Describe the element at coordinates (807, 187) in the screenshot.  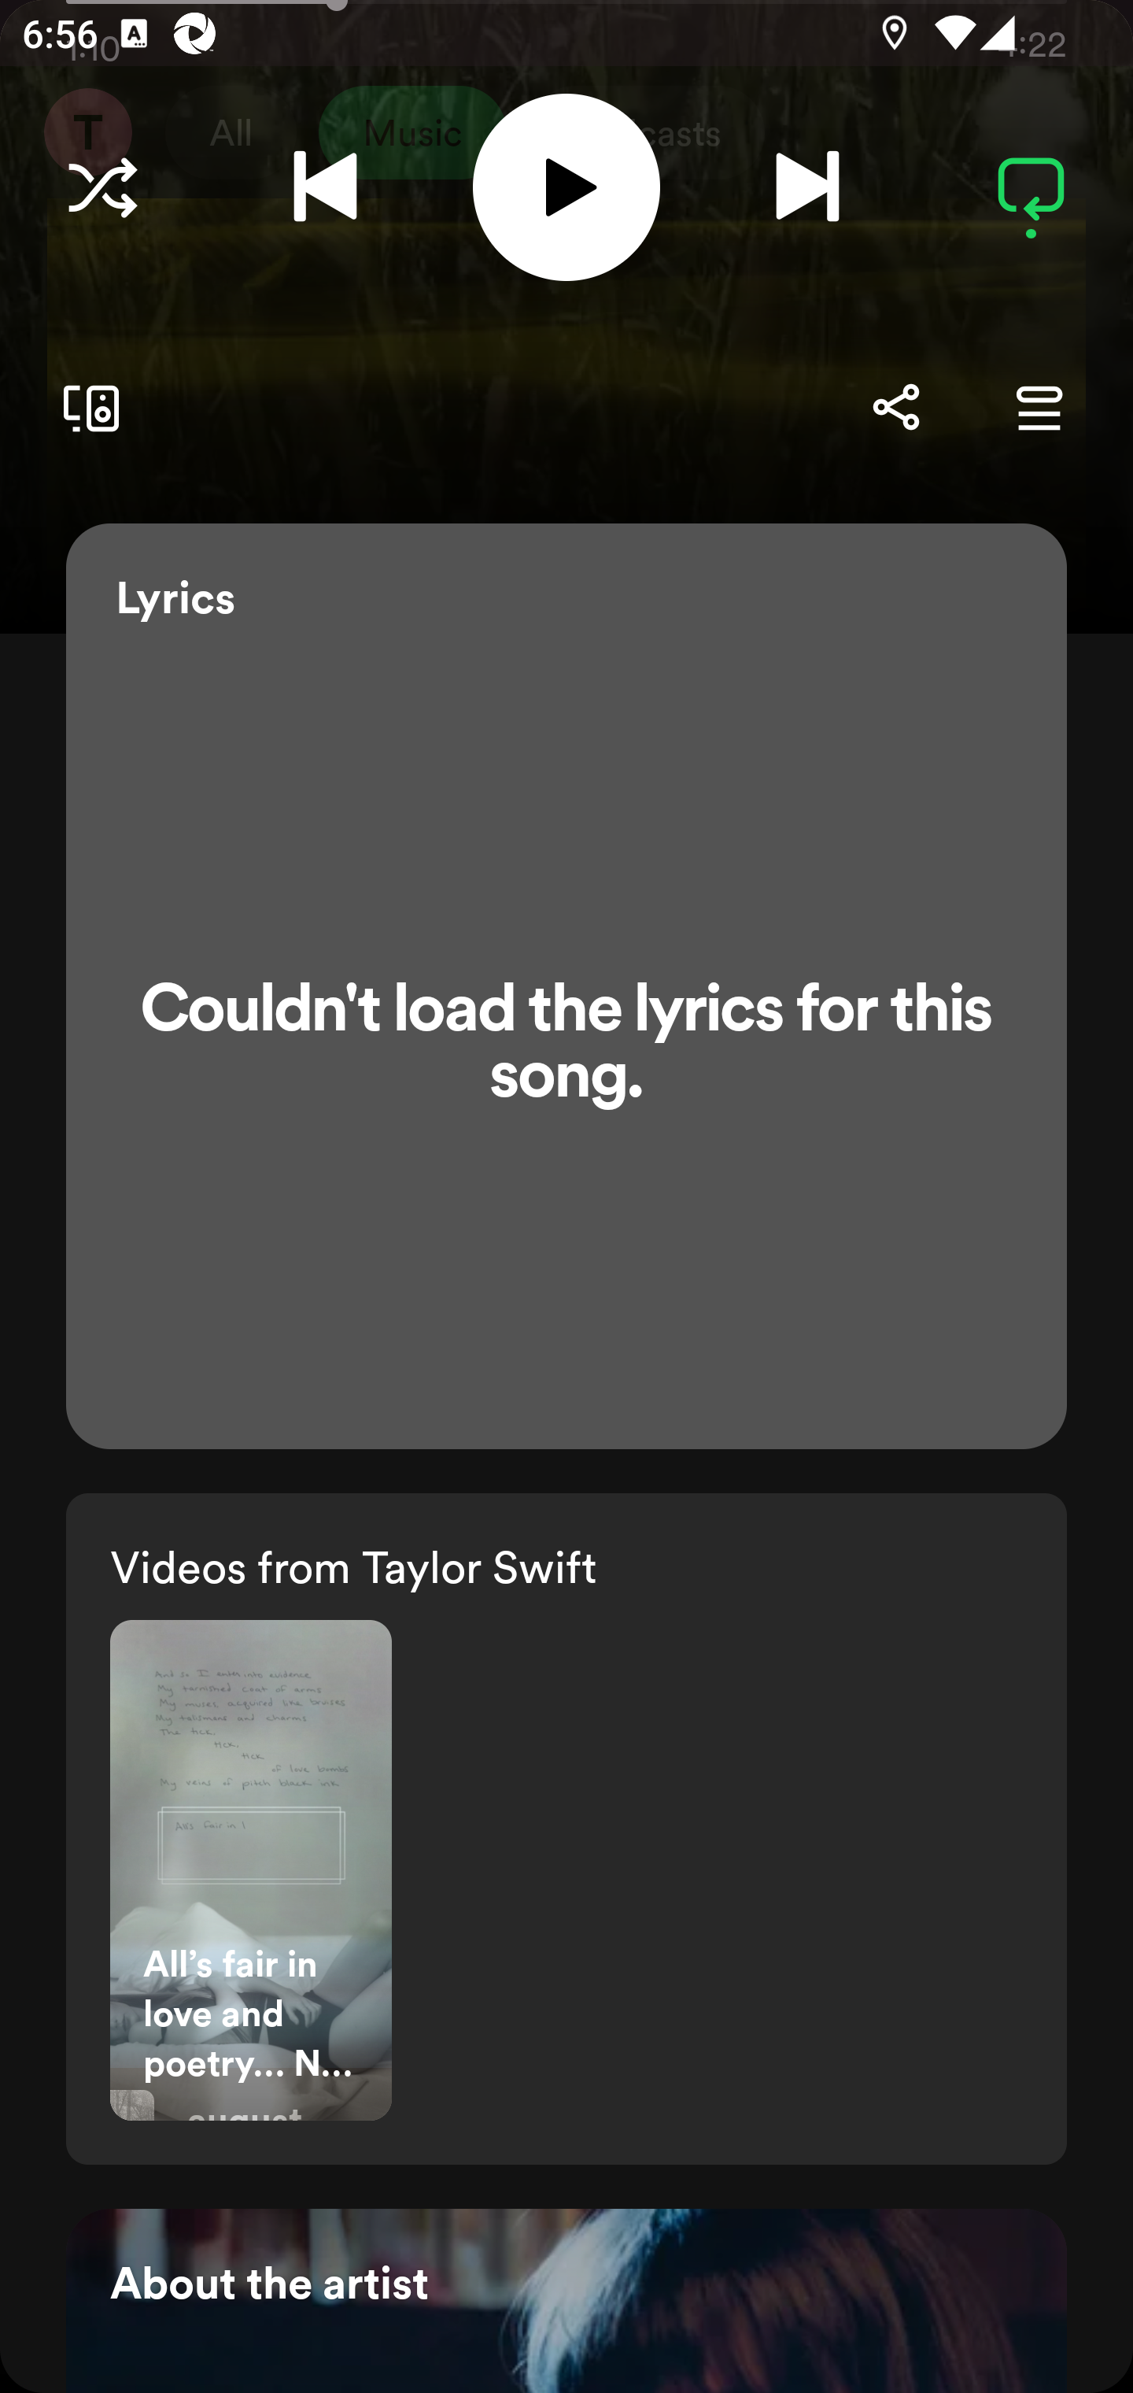
I see `Next` at that location.